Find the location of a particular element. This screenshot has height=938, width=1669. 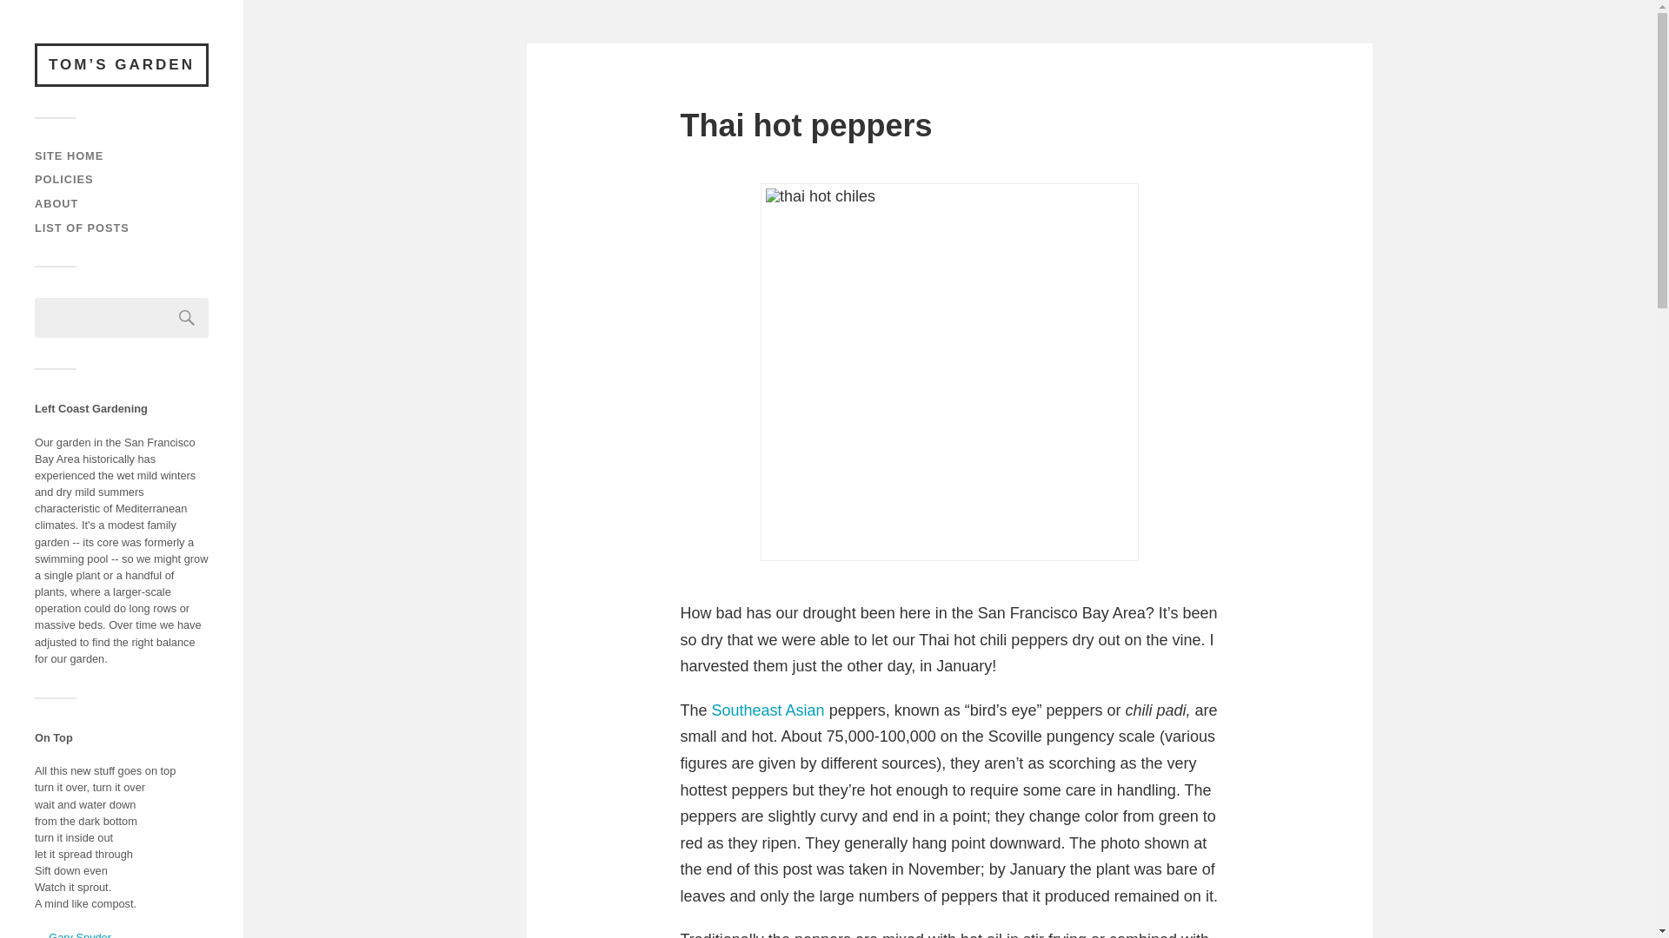

ABOUT is located at coordinates (57, 203).